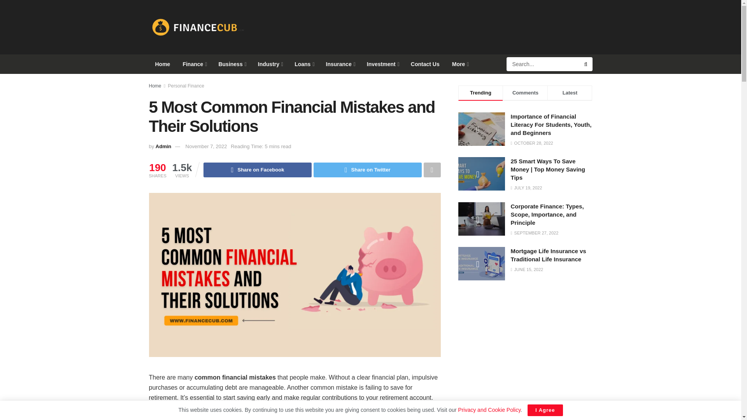 This screenshot has width=747, height=420. What do you see at coordinates (425, 64) in the screenshot?
I see `Contact Us` at bounding box center [425, 64].